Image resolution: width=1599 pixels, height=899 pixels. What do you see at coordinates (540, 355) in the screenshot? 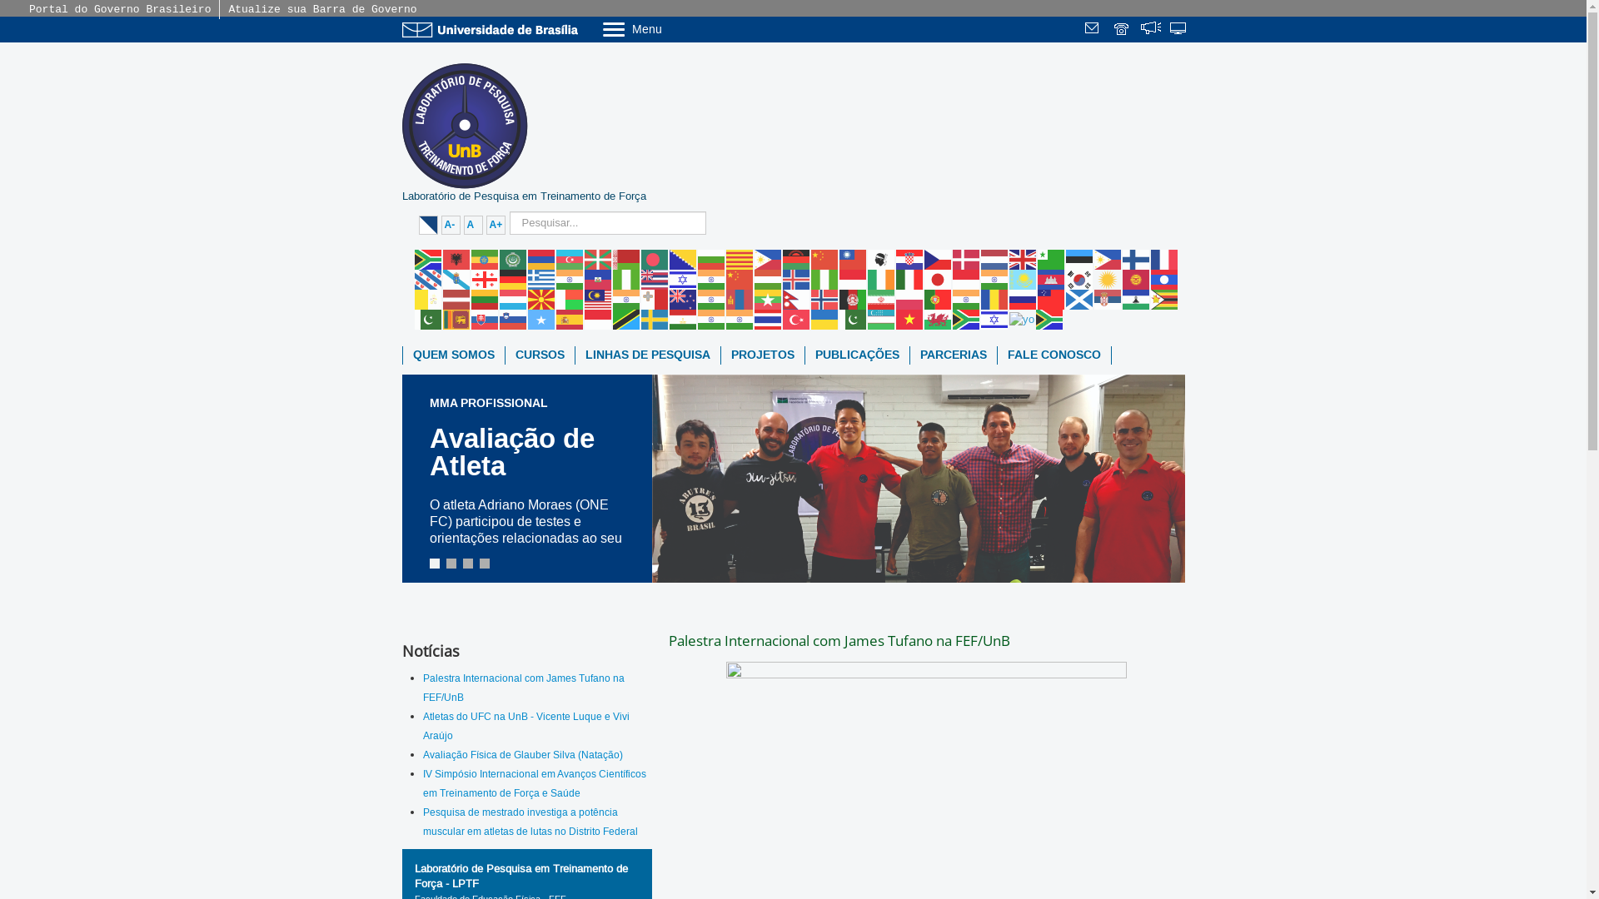
I see `CURSOS` at bounding box center [540, 355].